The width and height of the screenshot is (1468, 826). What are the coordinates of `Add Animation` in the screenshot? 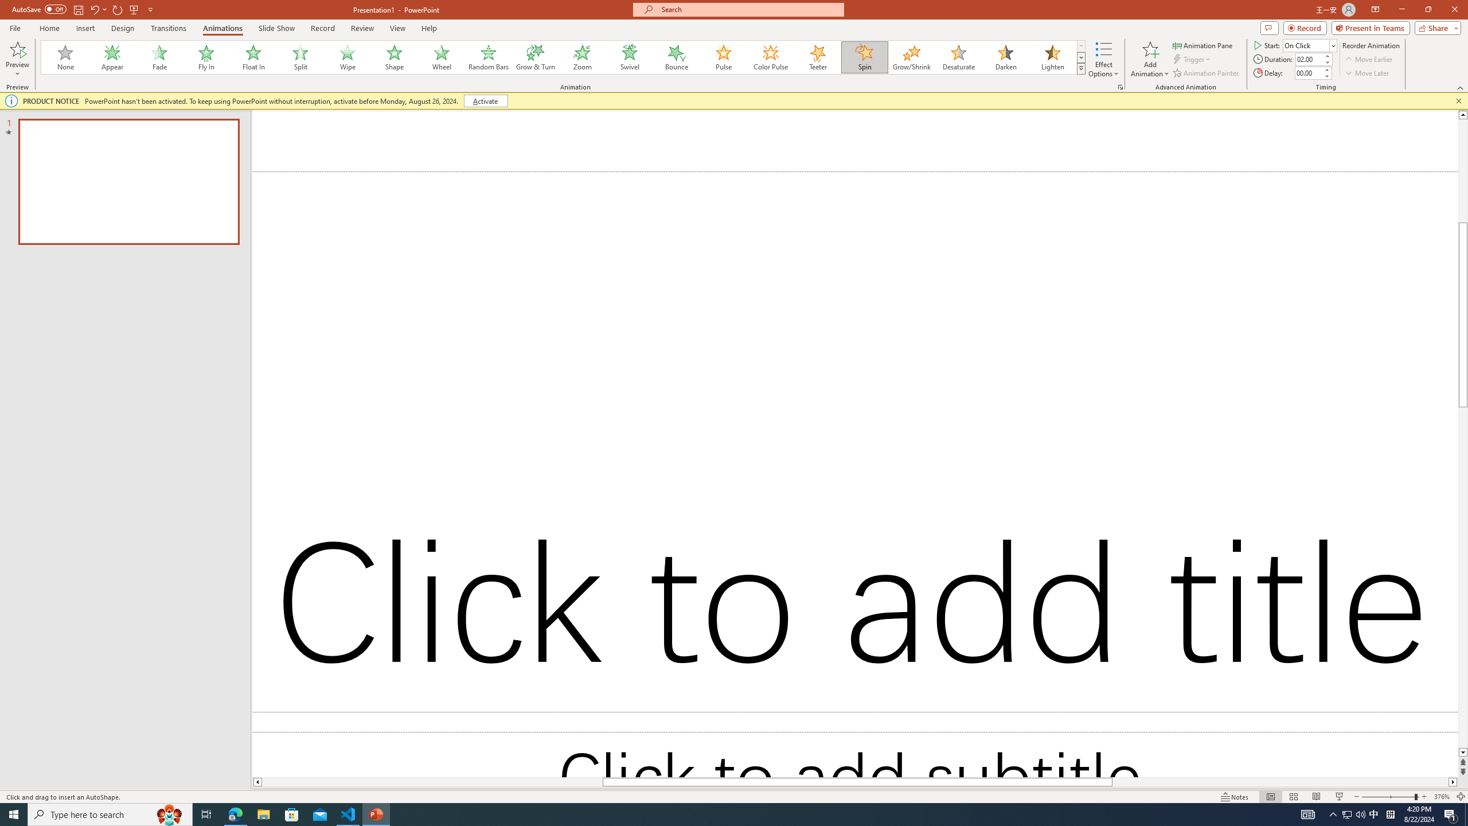 It's located at (1150, 59).